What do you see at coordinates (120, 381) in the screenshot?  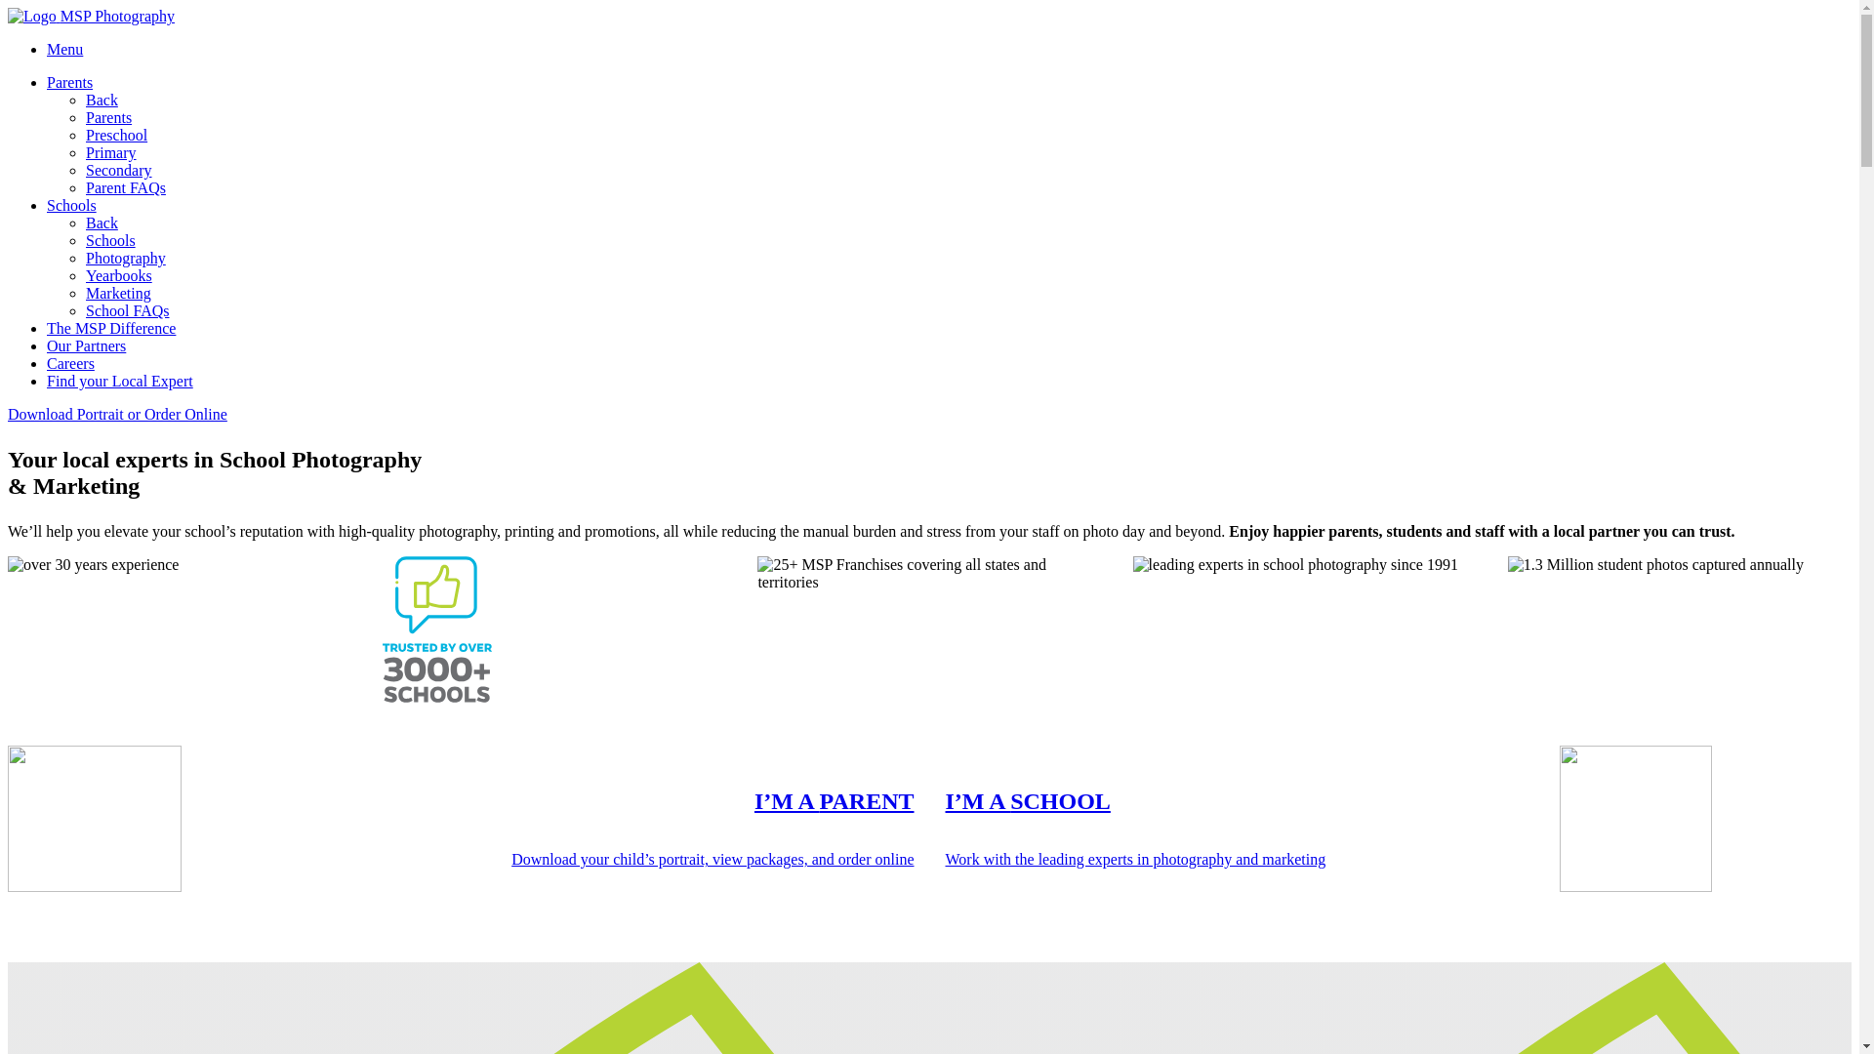 I see `Find your Local Expert` at bounding box center [120, 381].